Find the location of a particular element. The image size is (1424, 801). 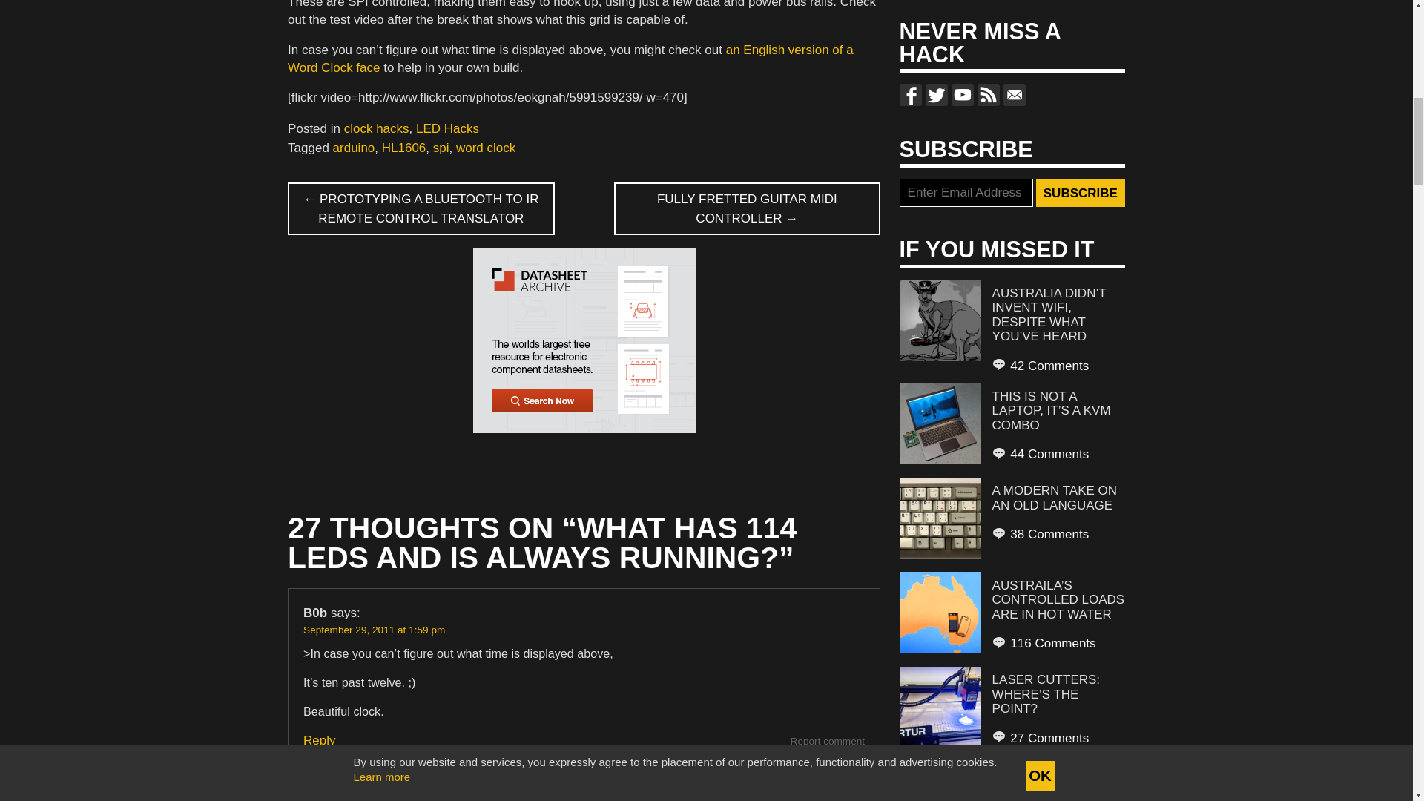

word clock is located at coordinates (485, 148).